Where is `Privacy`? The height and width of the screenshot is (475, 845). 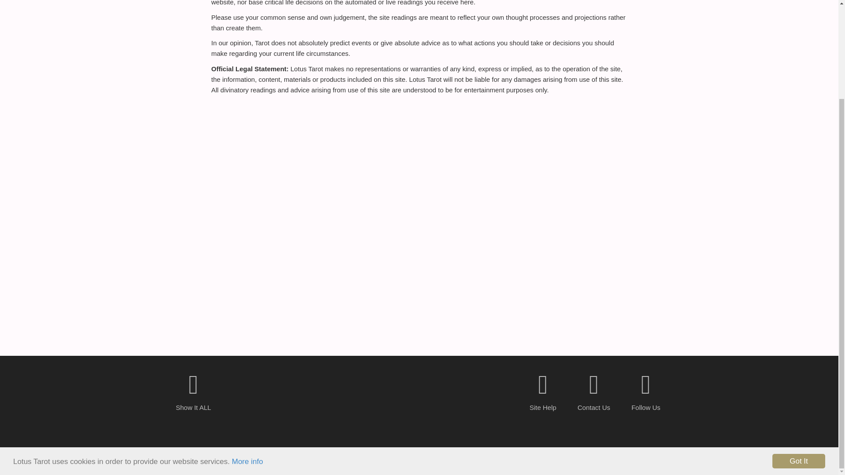 Privacy is located at coordinates (407, 457).